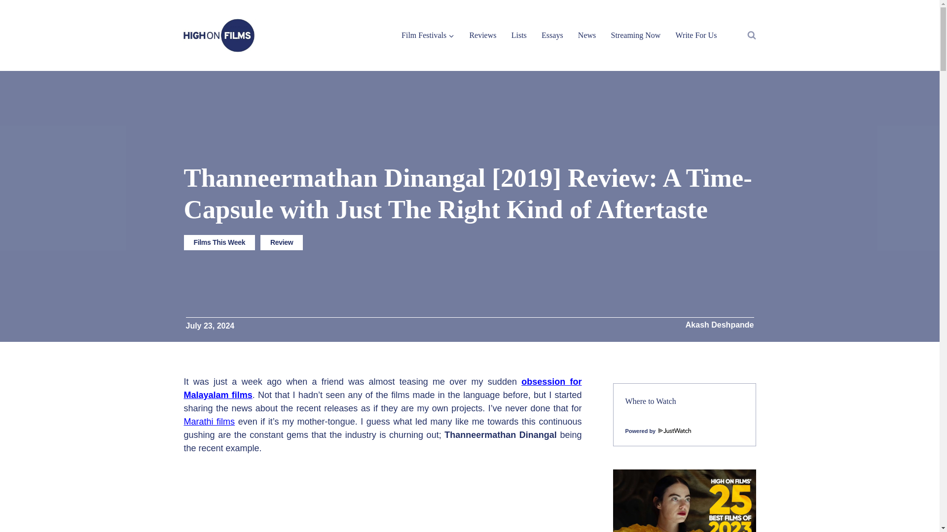  What do you see at coordinates (482, 34) in the screenshot?
I see `Reviews` at bounding box center [482, 34].